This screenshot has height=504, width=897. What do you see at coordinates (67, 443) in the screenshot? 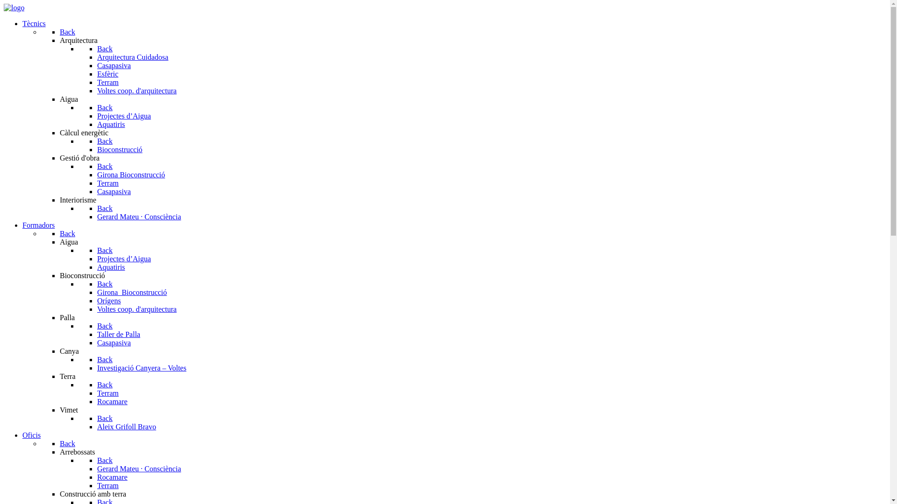
I see `Back` at bounding box center [67, 443].